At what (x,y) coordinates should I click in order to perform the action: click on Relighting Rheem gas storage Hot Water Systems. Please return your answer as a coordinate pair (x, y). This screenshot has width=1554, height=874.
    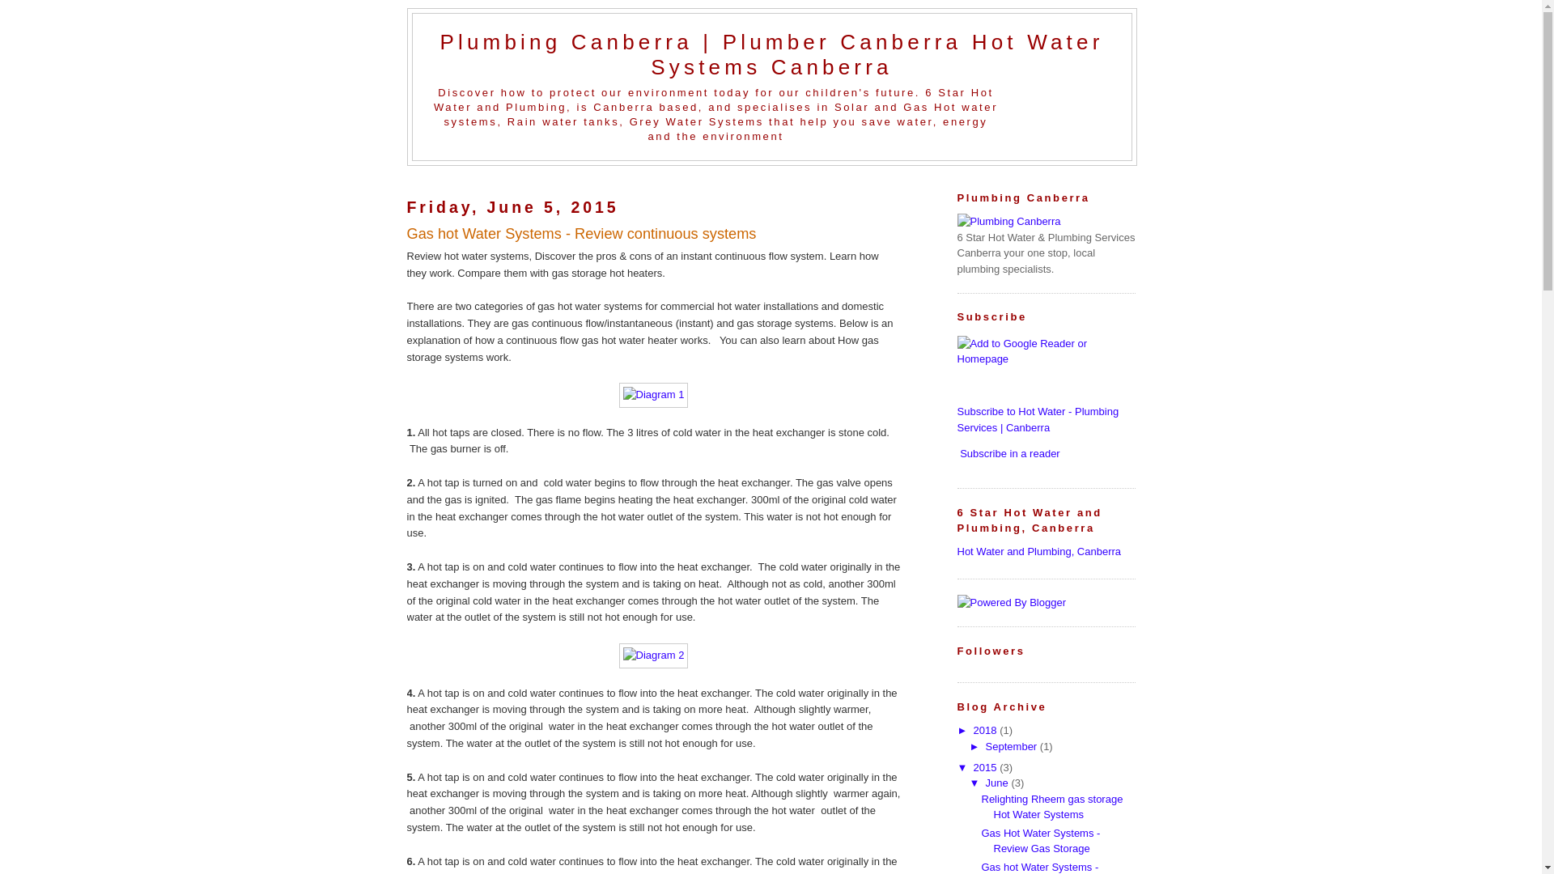
    Looking at the image, I should click on (1052, 808).